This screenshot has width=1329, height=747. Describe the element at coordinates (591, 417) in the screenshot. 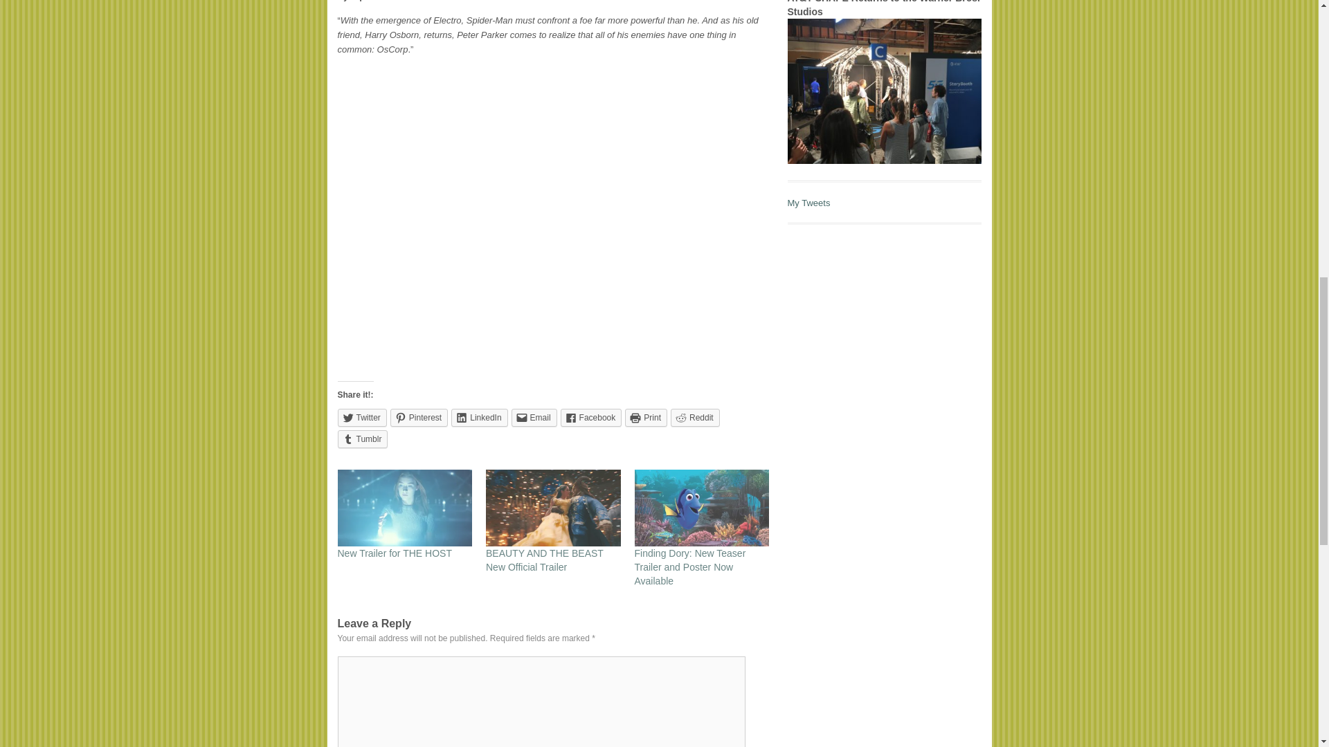

I see `Click to share on Facebook` at that location.